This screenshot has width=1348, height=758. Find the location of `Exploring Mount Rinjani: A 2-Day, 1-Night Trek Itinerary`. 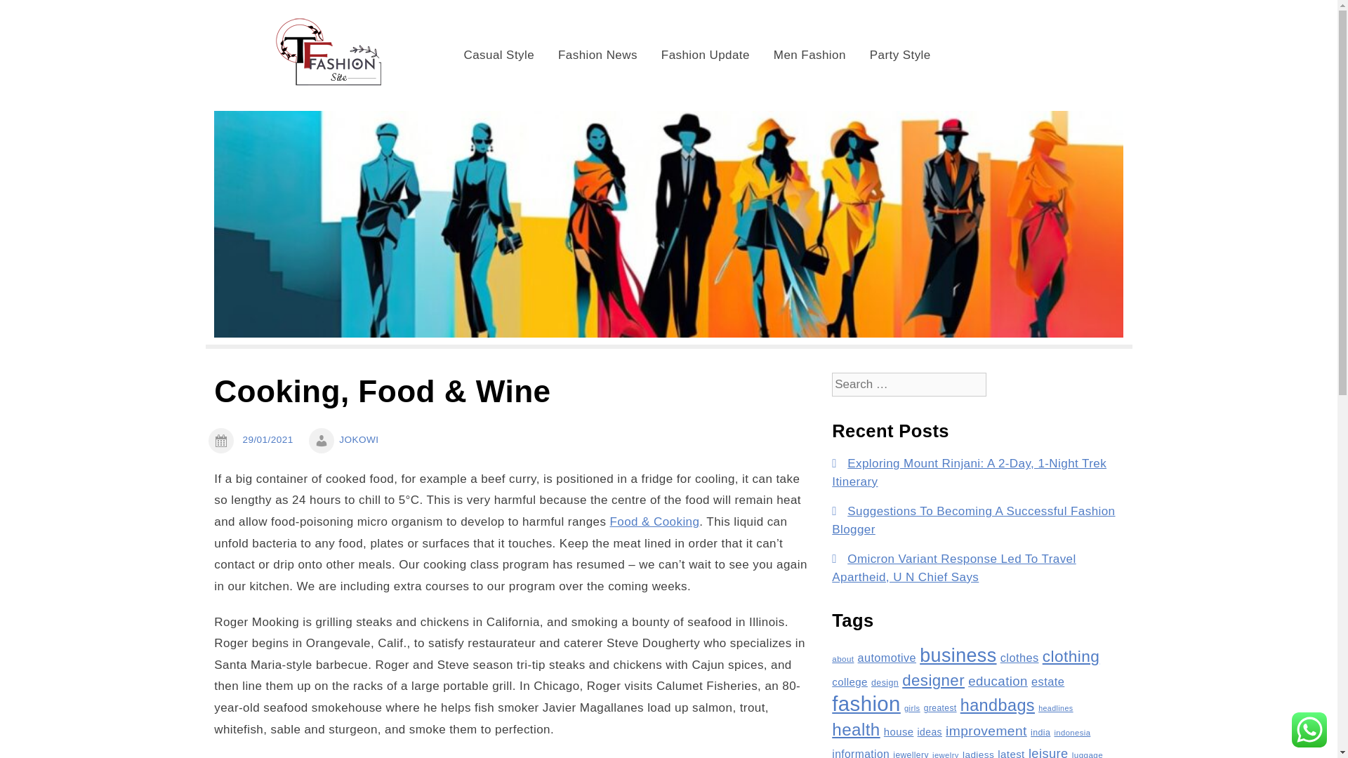

Exploring Mount Rinjani: A 2-Day, 1-Night Trek Itinerary is located at coordinates (969, 472).